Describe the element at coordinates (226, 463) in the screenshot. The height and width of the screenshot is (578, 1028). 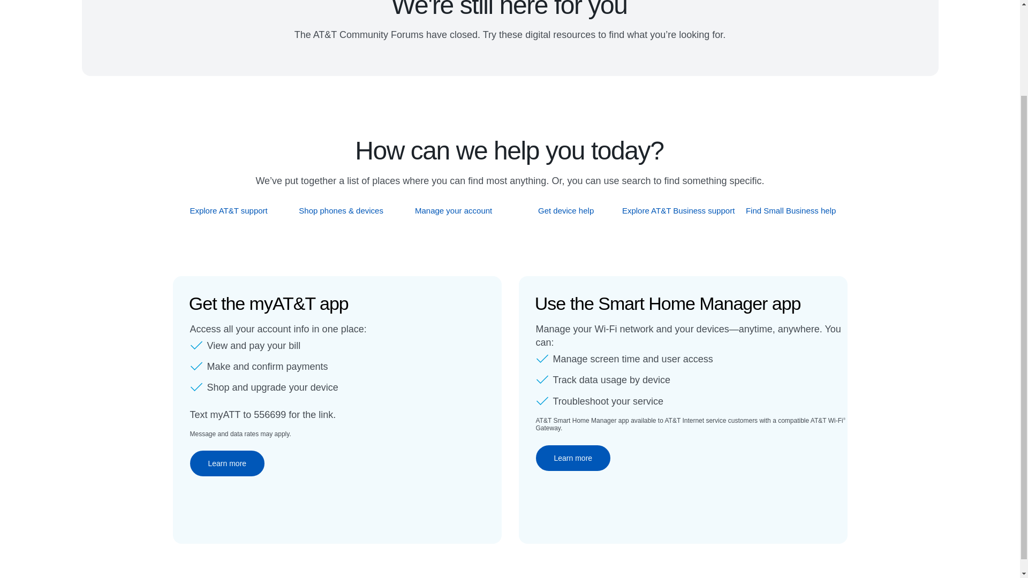
I see `Learn more` at that location.